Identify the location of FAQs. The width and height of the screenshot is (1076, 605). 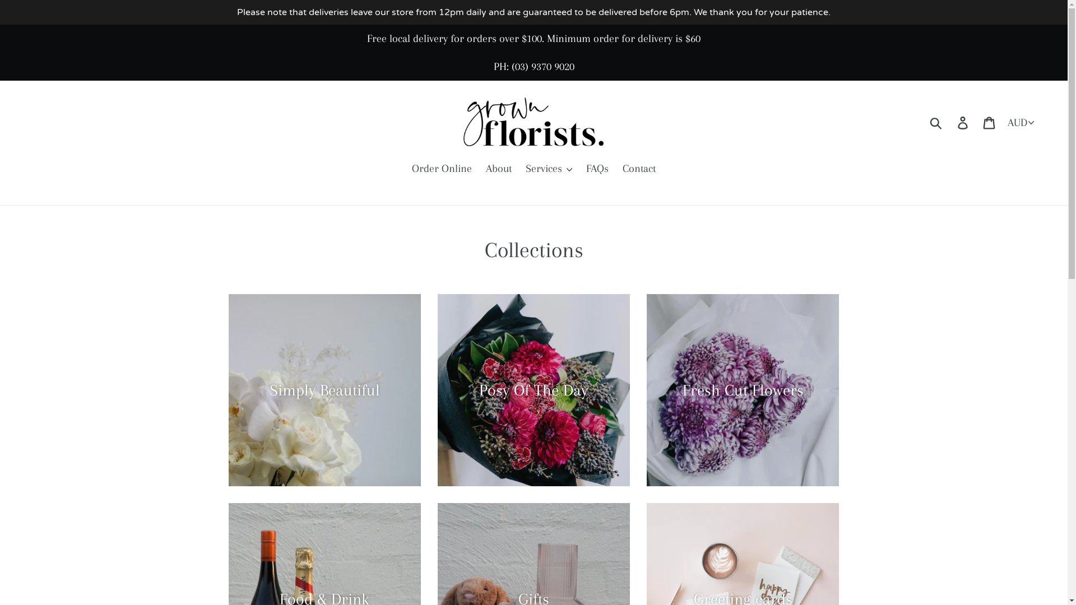
(597, 169).